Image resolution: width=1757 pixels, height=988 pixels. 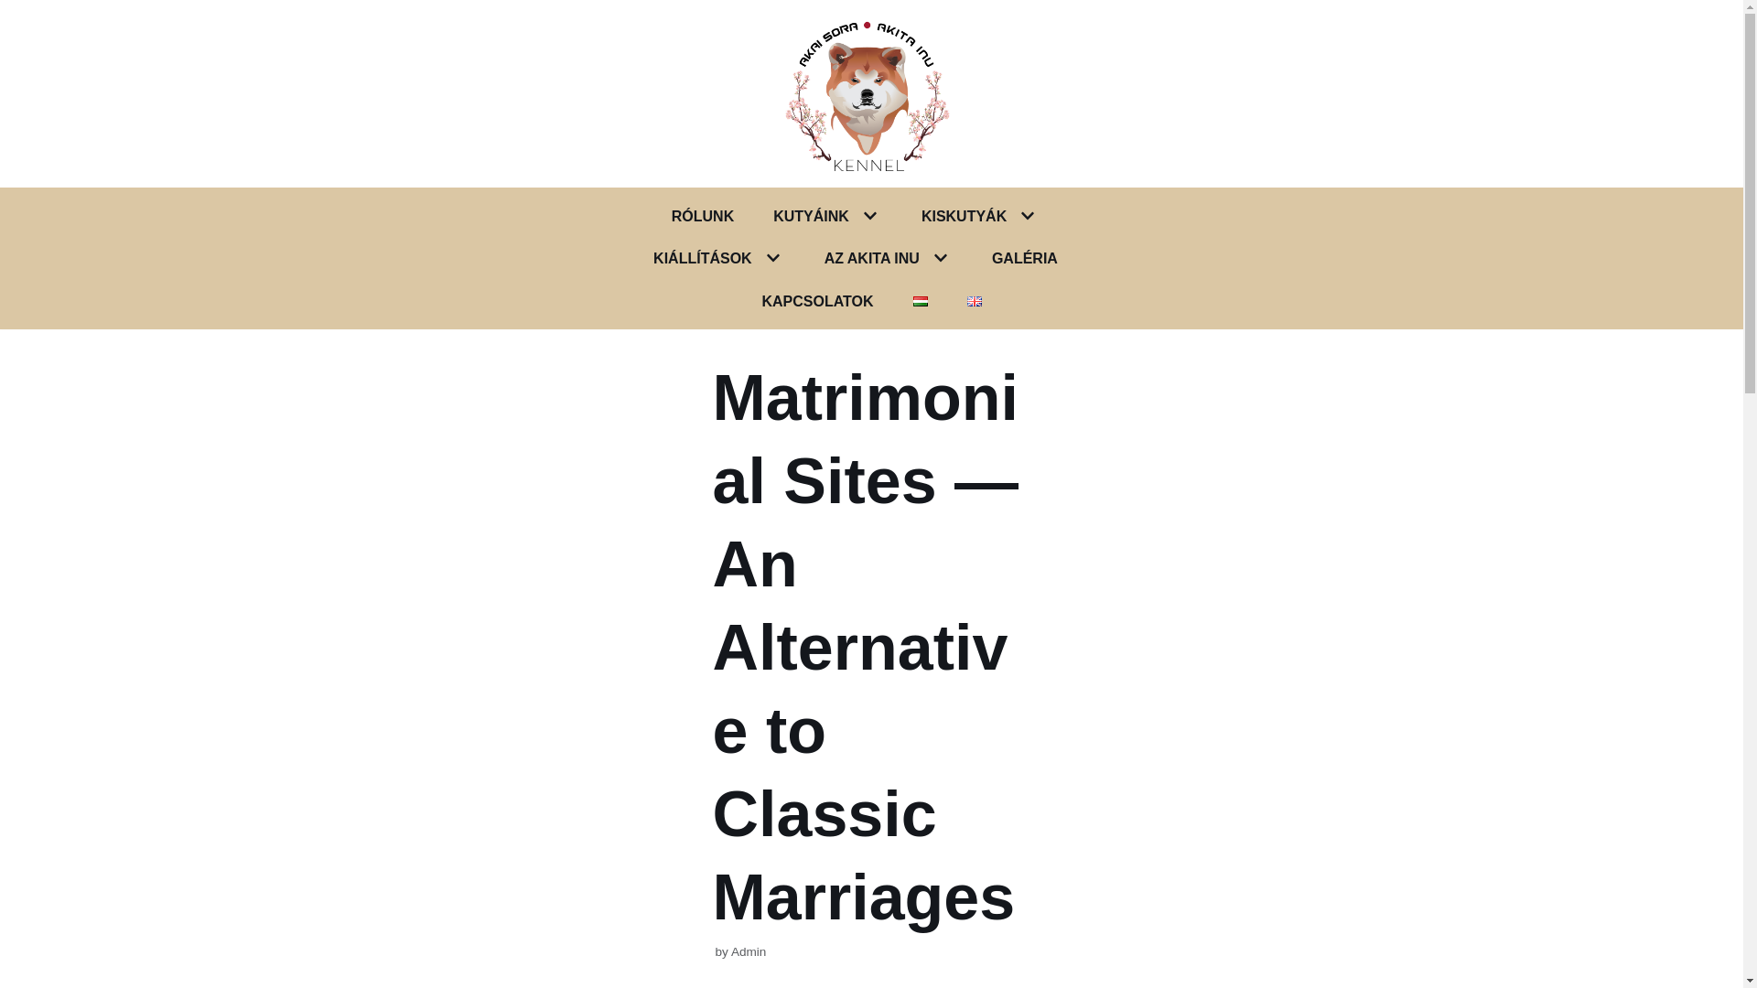 I want to click on Skip to content, so click(x=18, y=9).